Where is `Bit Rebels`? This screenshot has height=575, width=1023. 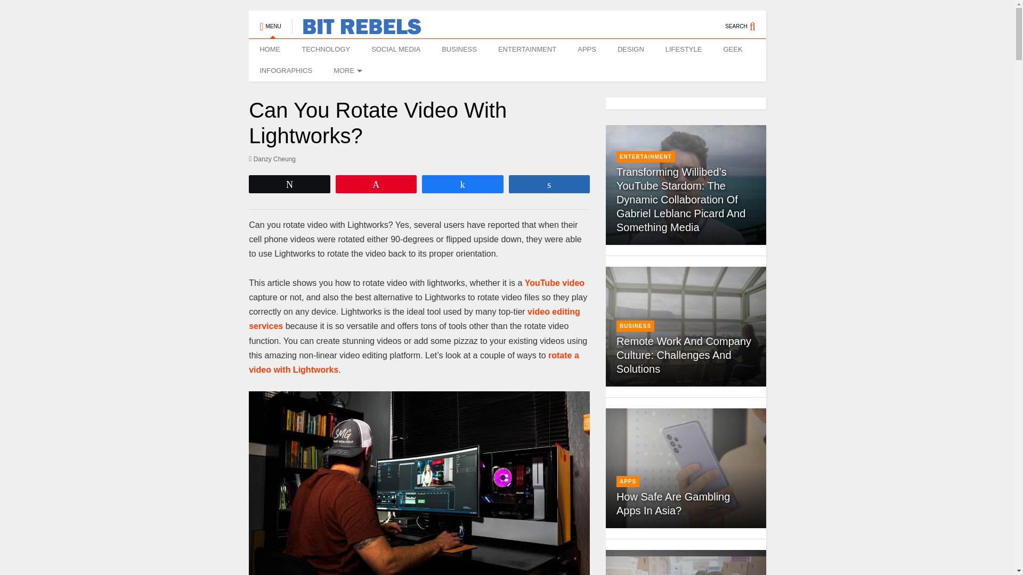
Bit Rebels is located at coordinates (356, 30).